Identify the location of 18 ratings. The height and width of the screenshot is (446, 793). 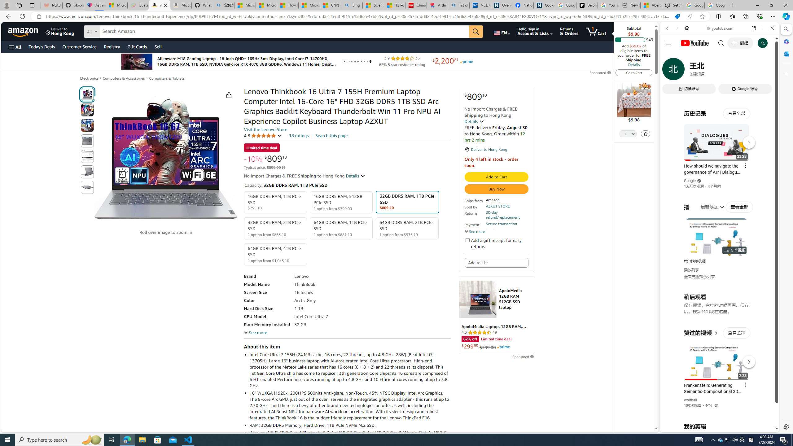
(298, 136).